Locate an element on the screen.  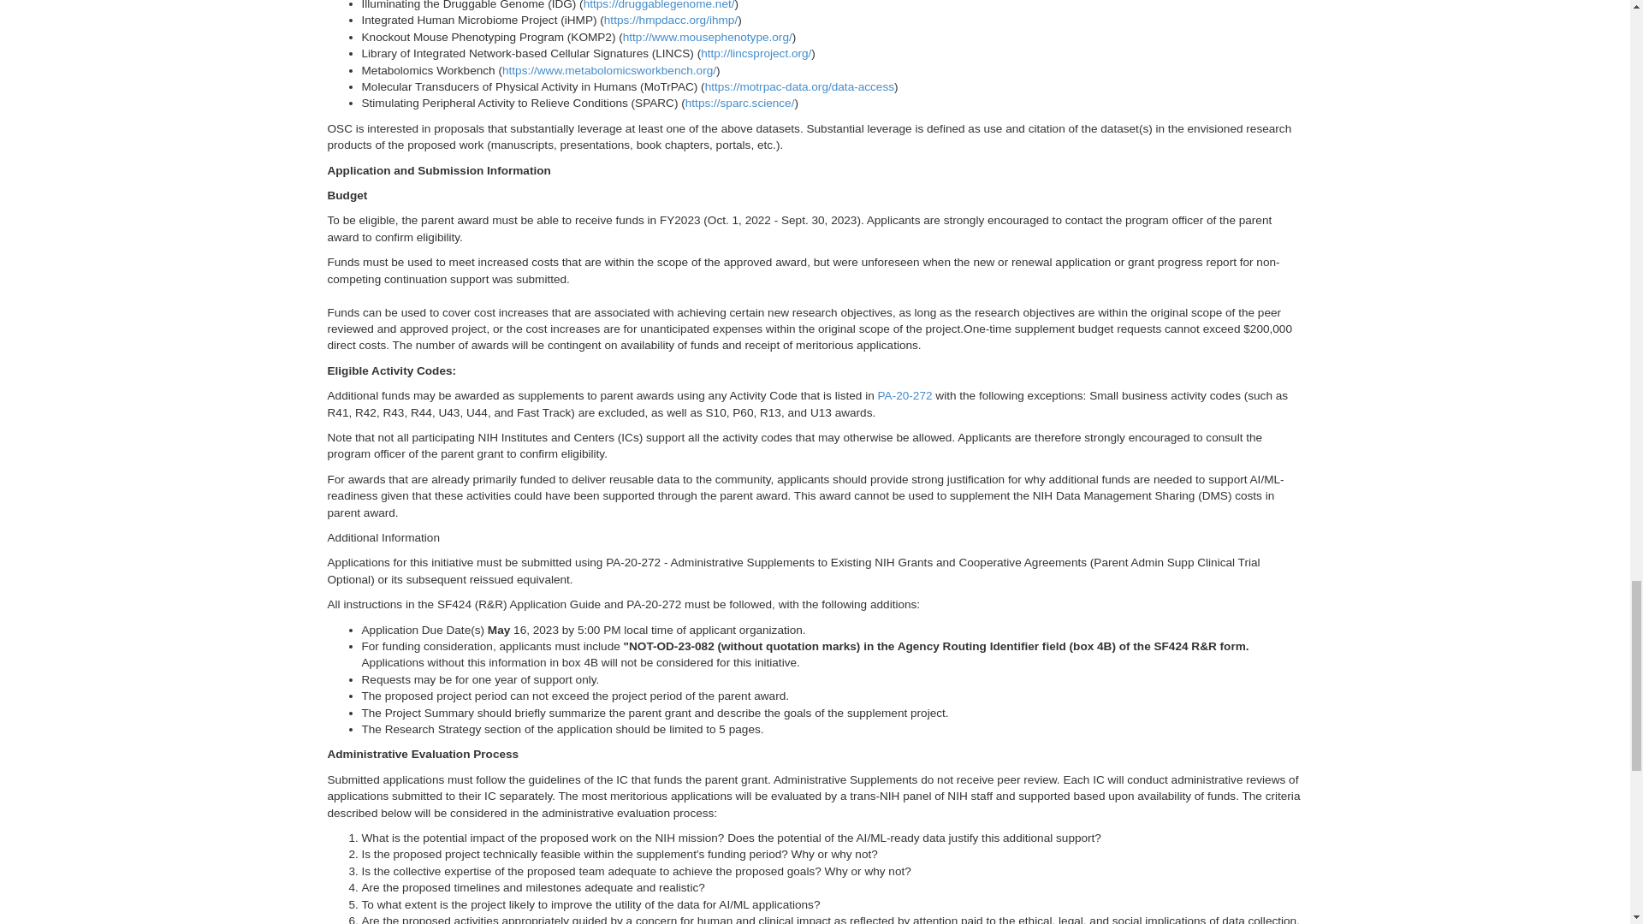
Link to Non-U.S. Government Site is located at coordinates (756, 53).